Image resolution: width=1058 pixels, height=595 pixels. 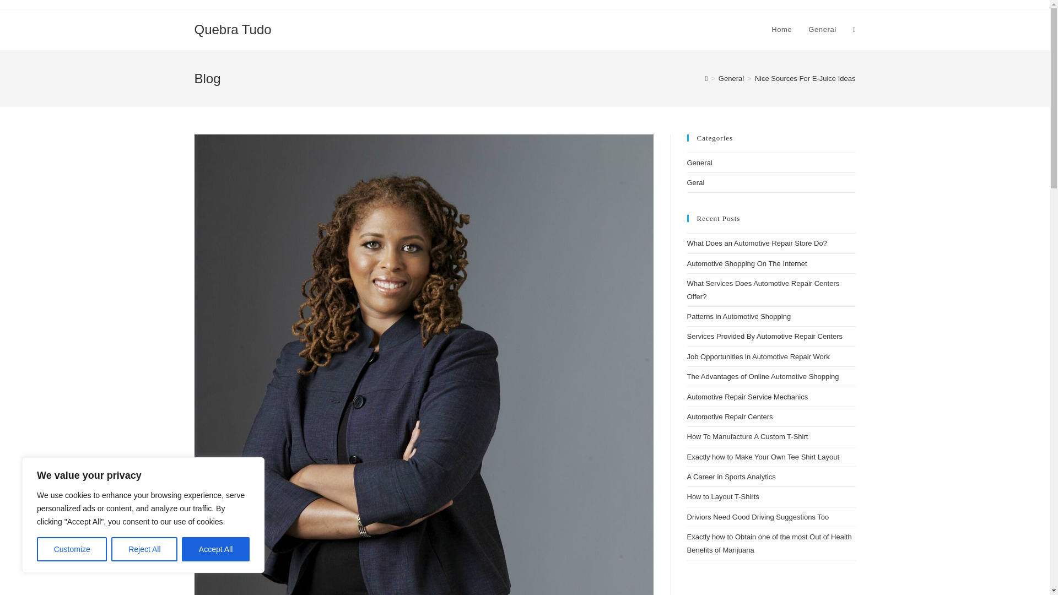 What do you see at coordinates (72, 549) in the screenshot?
I see `Customize` at bounding box center [72, 549].